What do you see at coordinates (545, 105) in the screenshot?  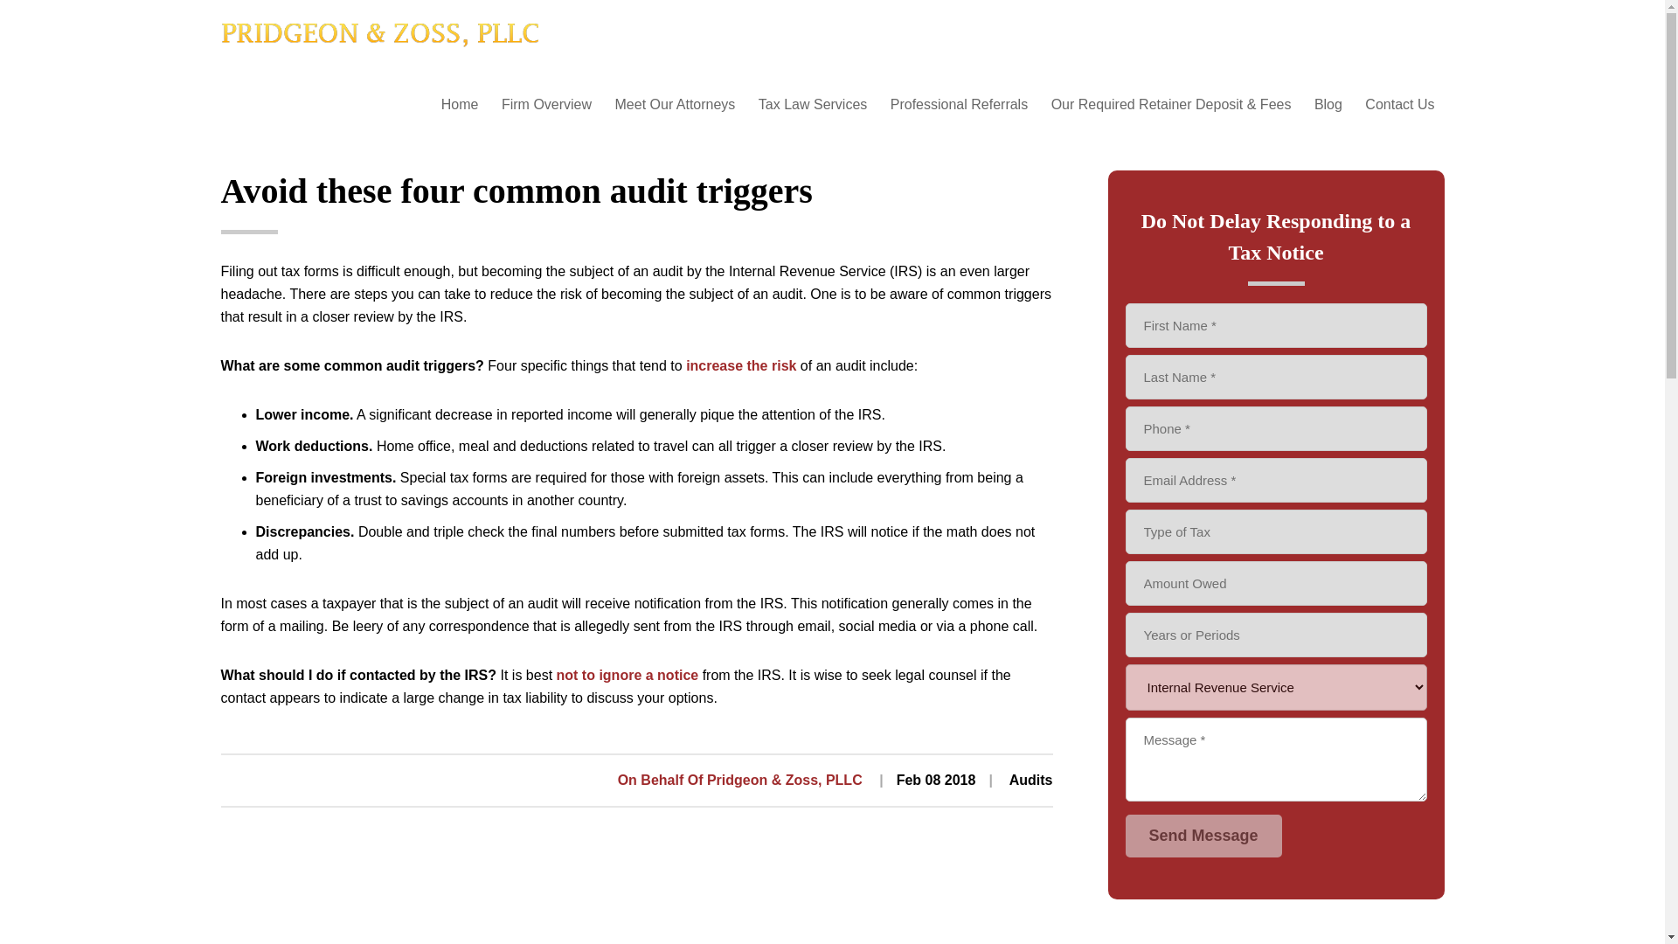 I see `Firm Overview` at bounding box center [545, 105].